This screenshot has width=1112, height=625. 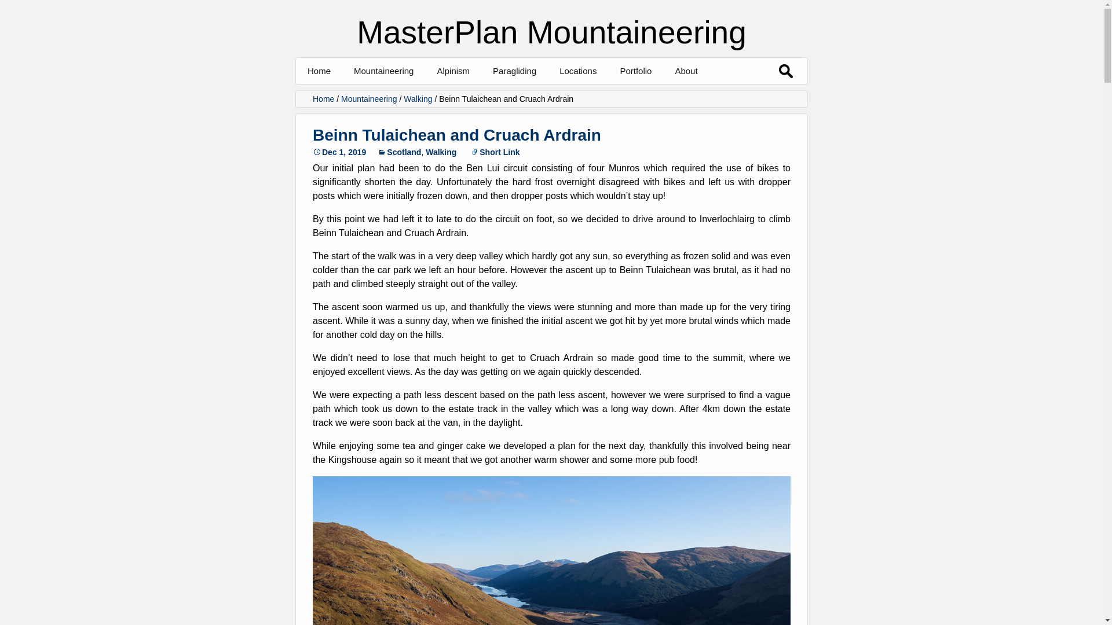 I want to click on North Wales, so click(x=617, y=97).